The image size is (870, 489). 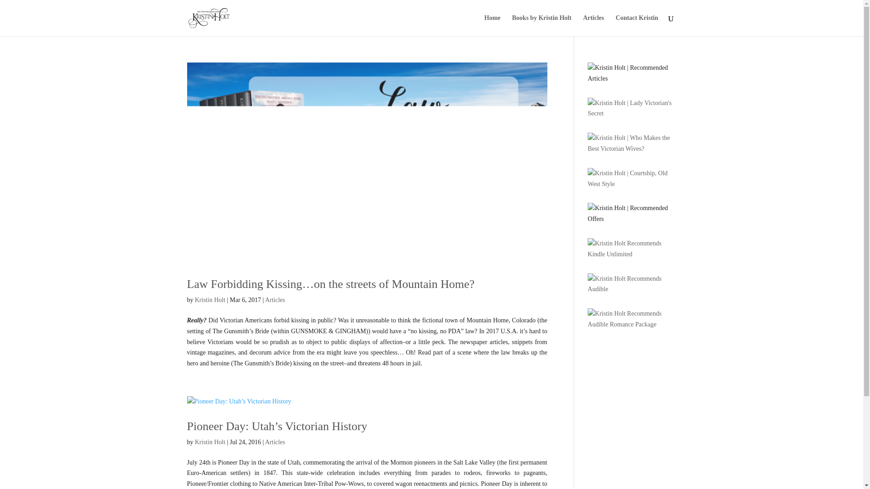 What do you see at coordinates (275, 300) in the screenshot?
I see `Articles` at bounding box center [275, 300].